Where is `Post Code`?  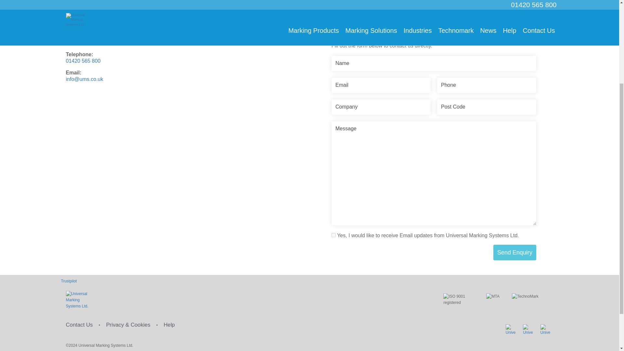
Post Code is located at coordinates (487, 107).